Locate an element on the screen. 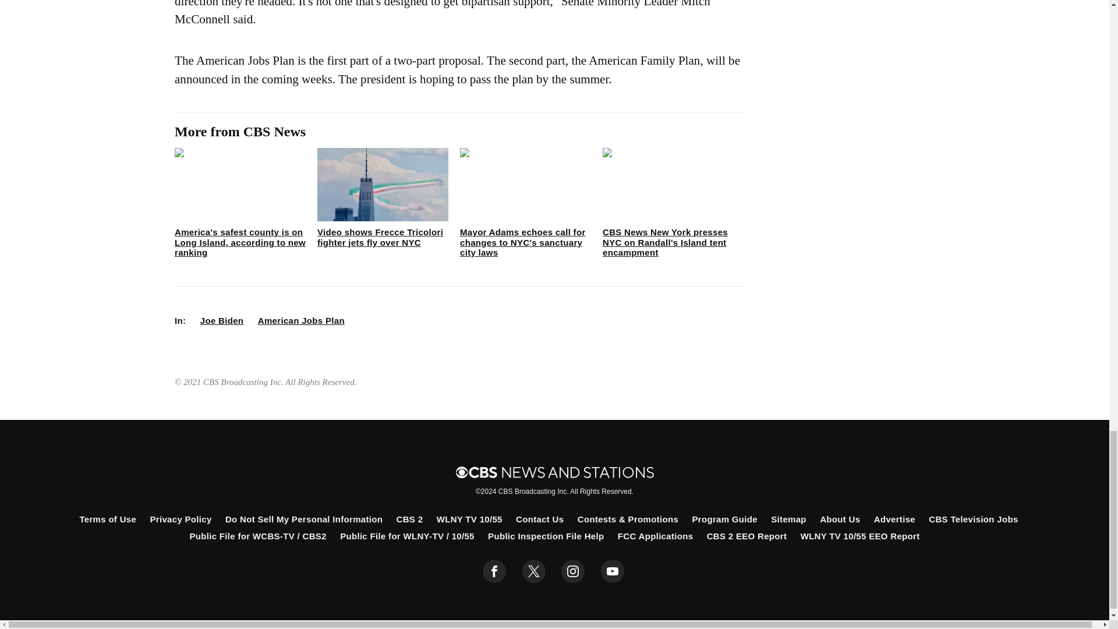 This screenshot has width=1118, height=629. facebook is located at coordinates (494, 571).